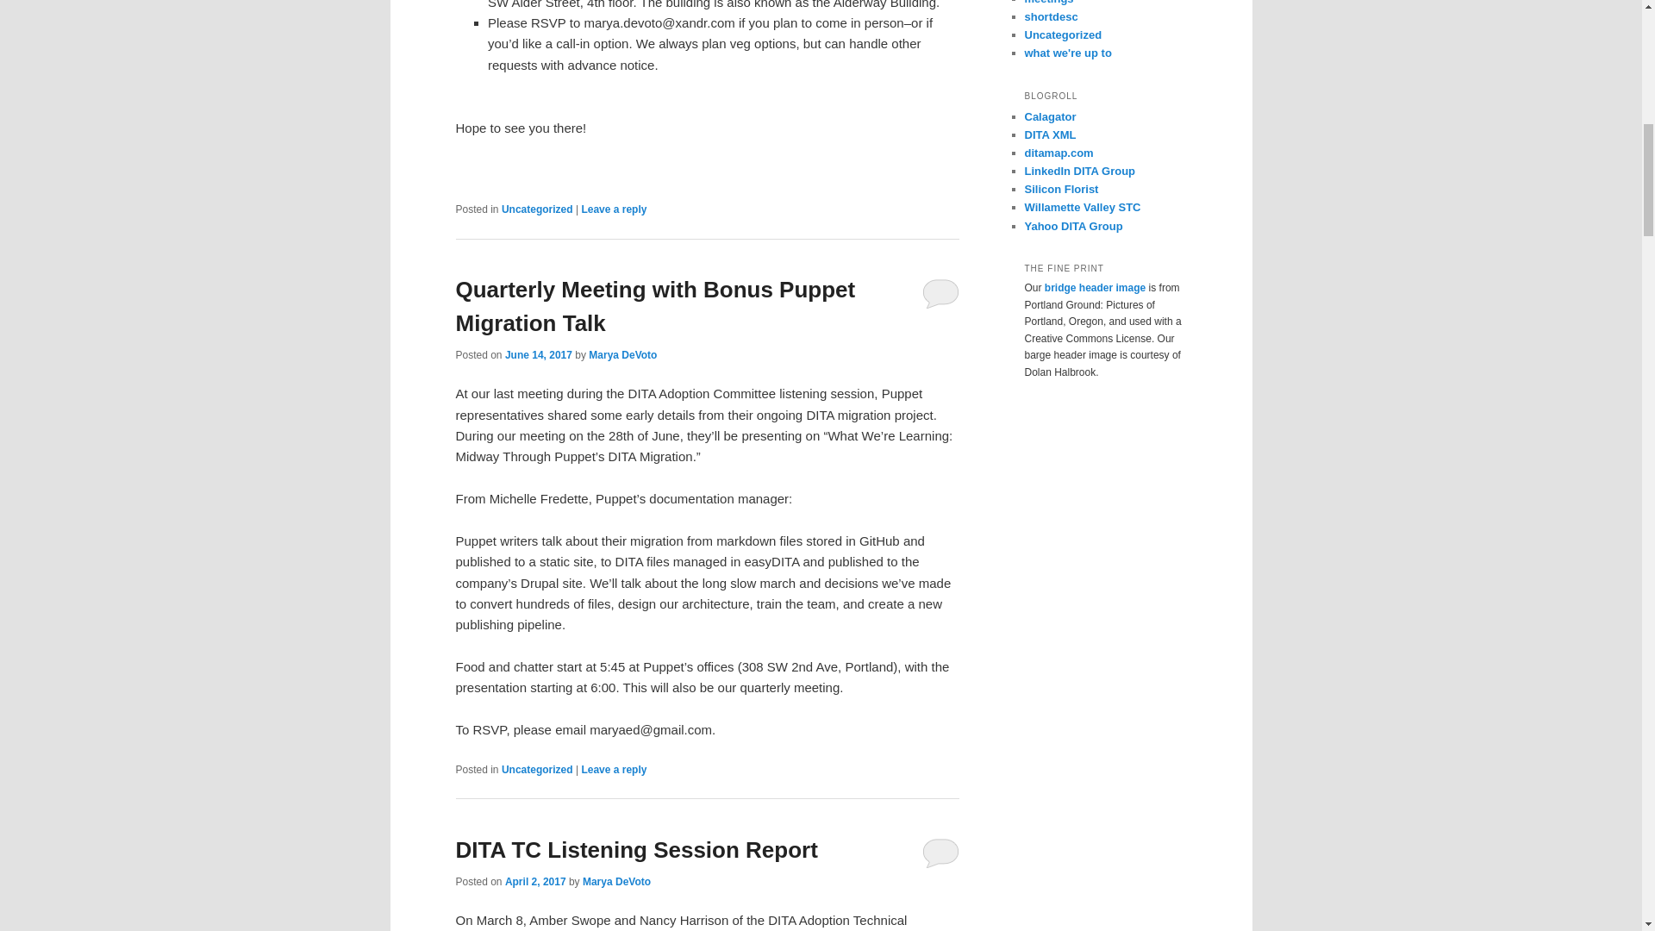  Describe the element at coordinates (636, 850) in the screenshot. I see `DITA TC Listening Session Report` at that location.